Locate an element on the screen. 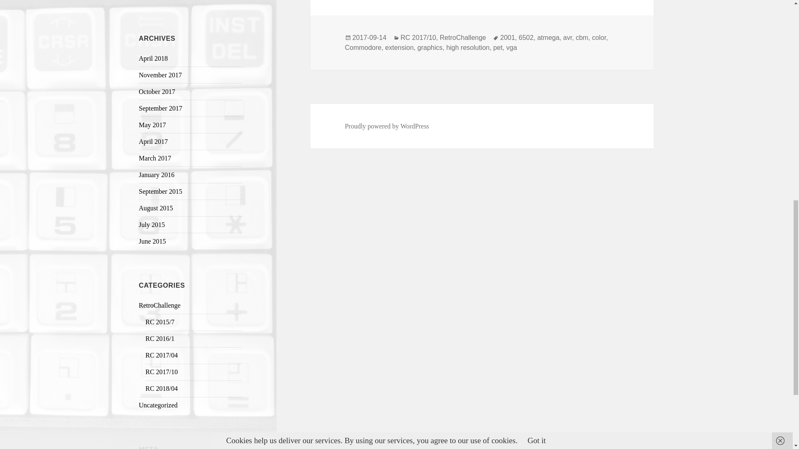 The width and height of the screenshot is (799, 449). June 2015 is located at coordinates (152, 241).